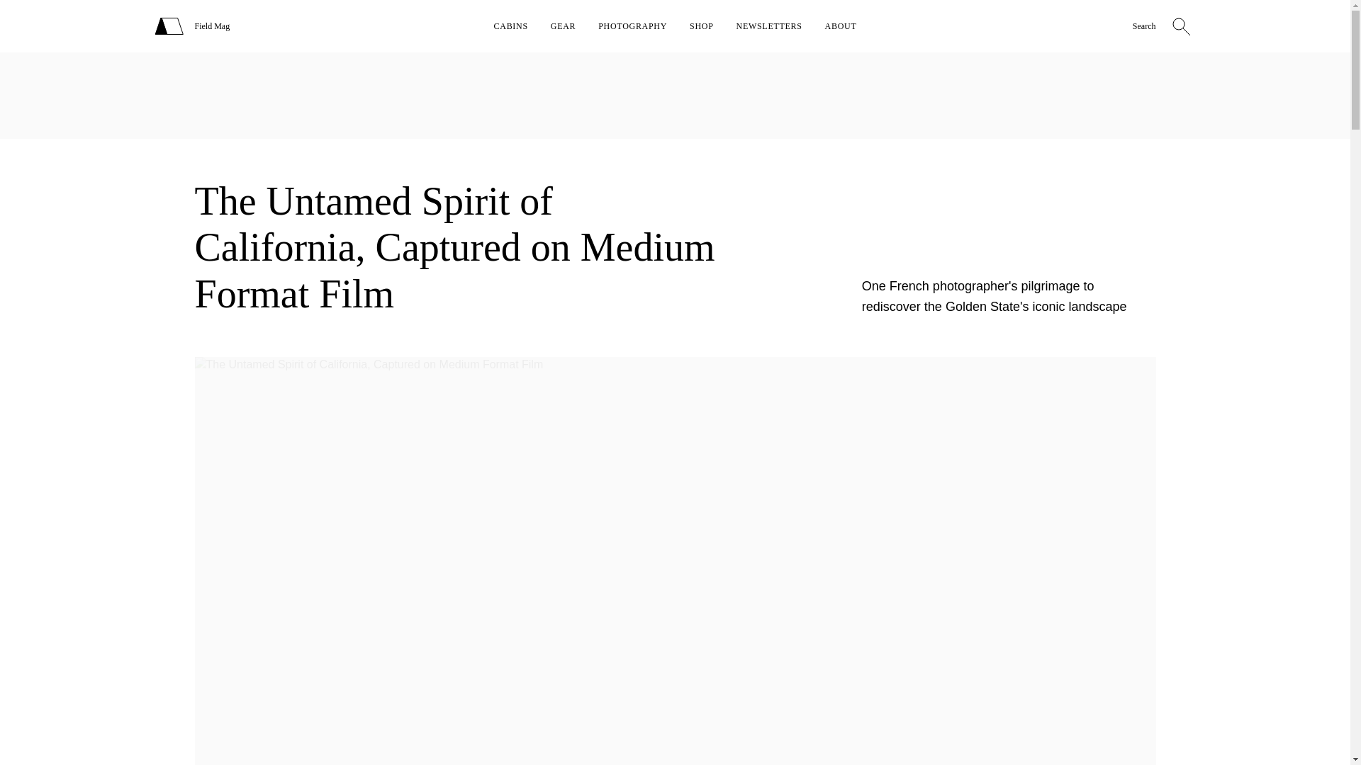  I want to click on GEAR, so click(563, 26).